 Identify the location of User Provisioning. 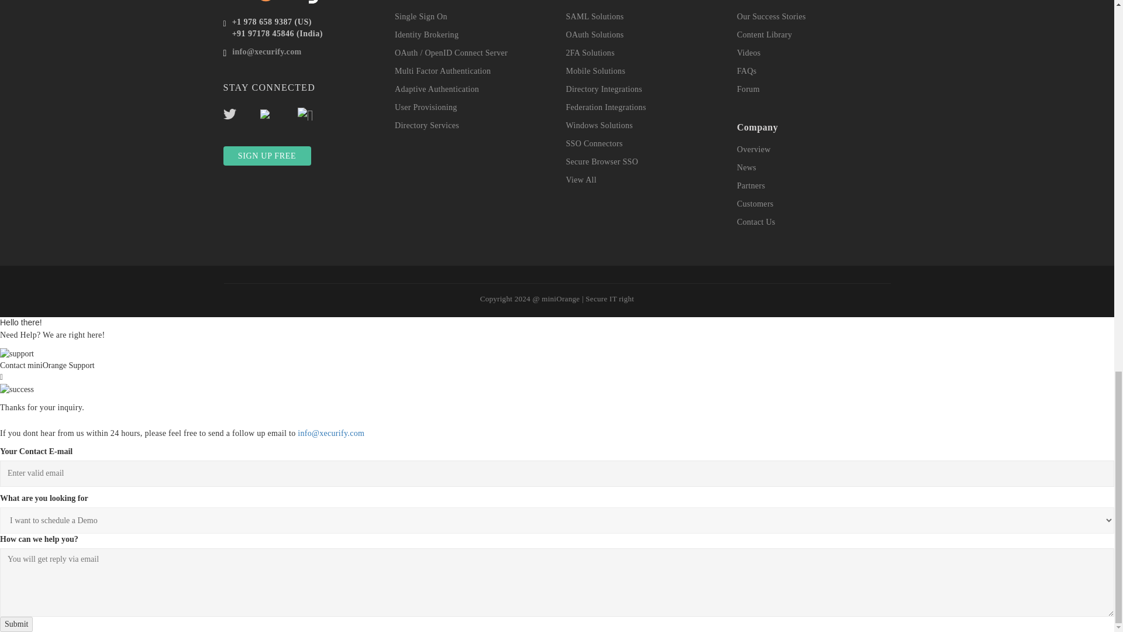
(426, 108).